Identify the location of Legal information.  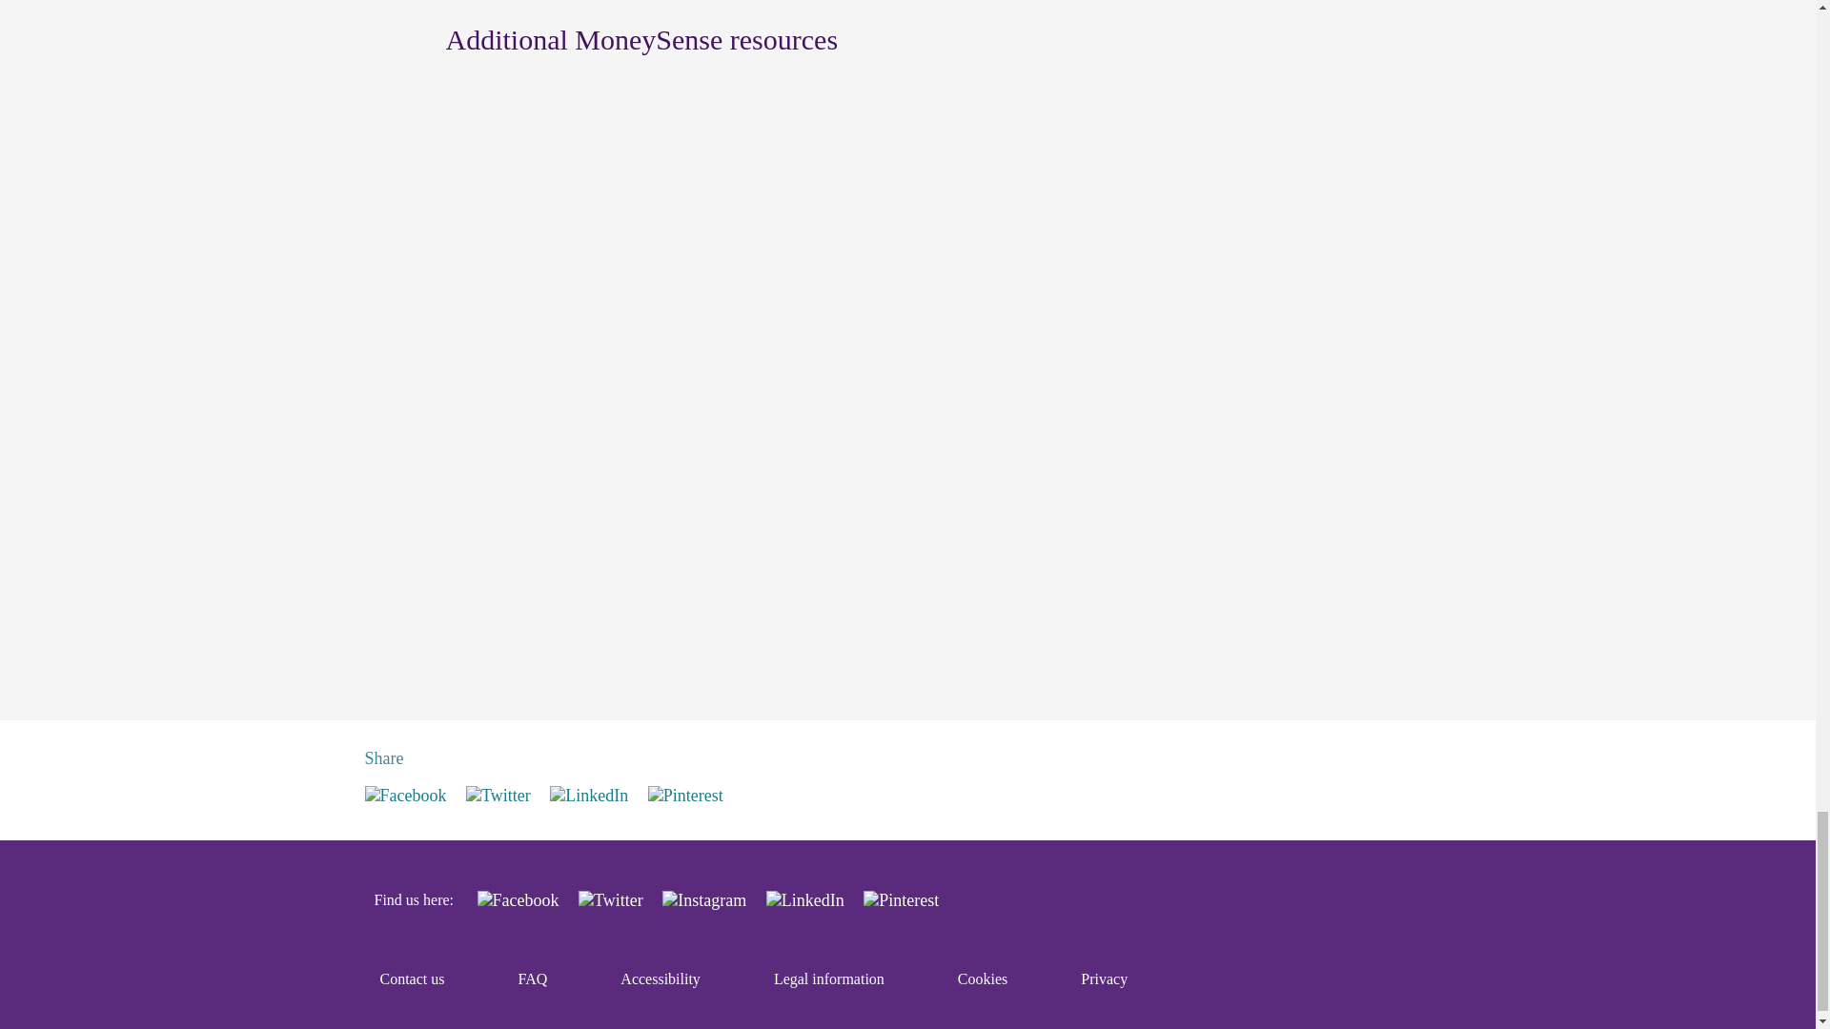
(829, 979).